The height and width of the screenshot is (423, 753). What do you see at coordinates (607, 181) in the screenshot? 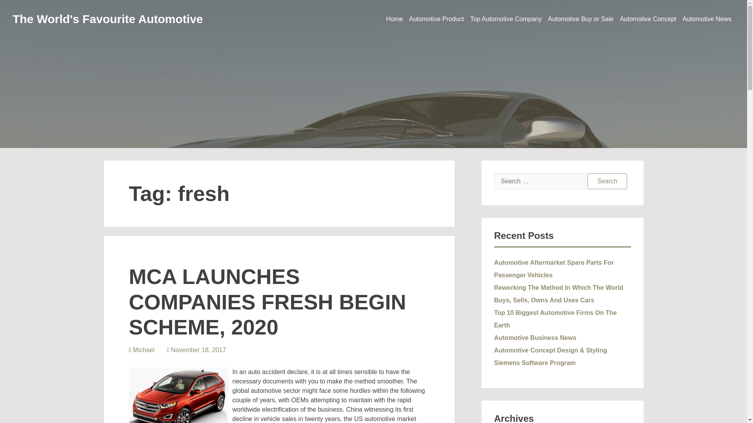
I see `Search` at bounding box center [607, 181].